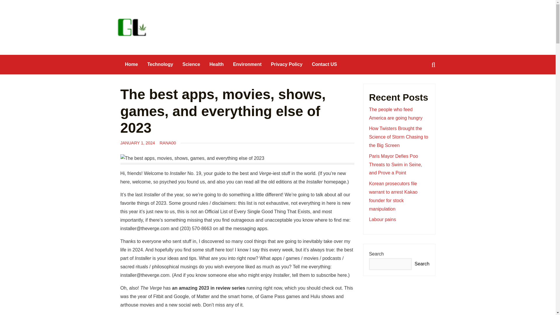 The height and width of the screenshot is (315, 560). What do you see at coordinates (247, 64) in the screenshot?
I see `Environment` at bounding box center [247, 64].